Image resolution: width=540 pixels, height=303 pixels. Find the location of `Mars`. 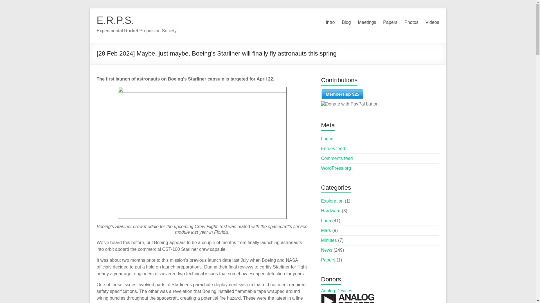

Mars is located at coordinates (326, 231).